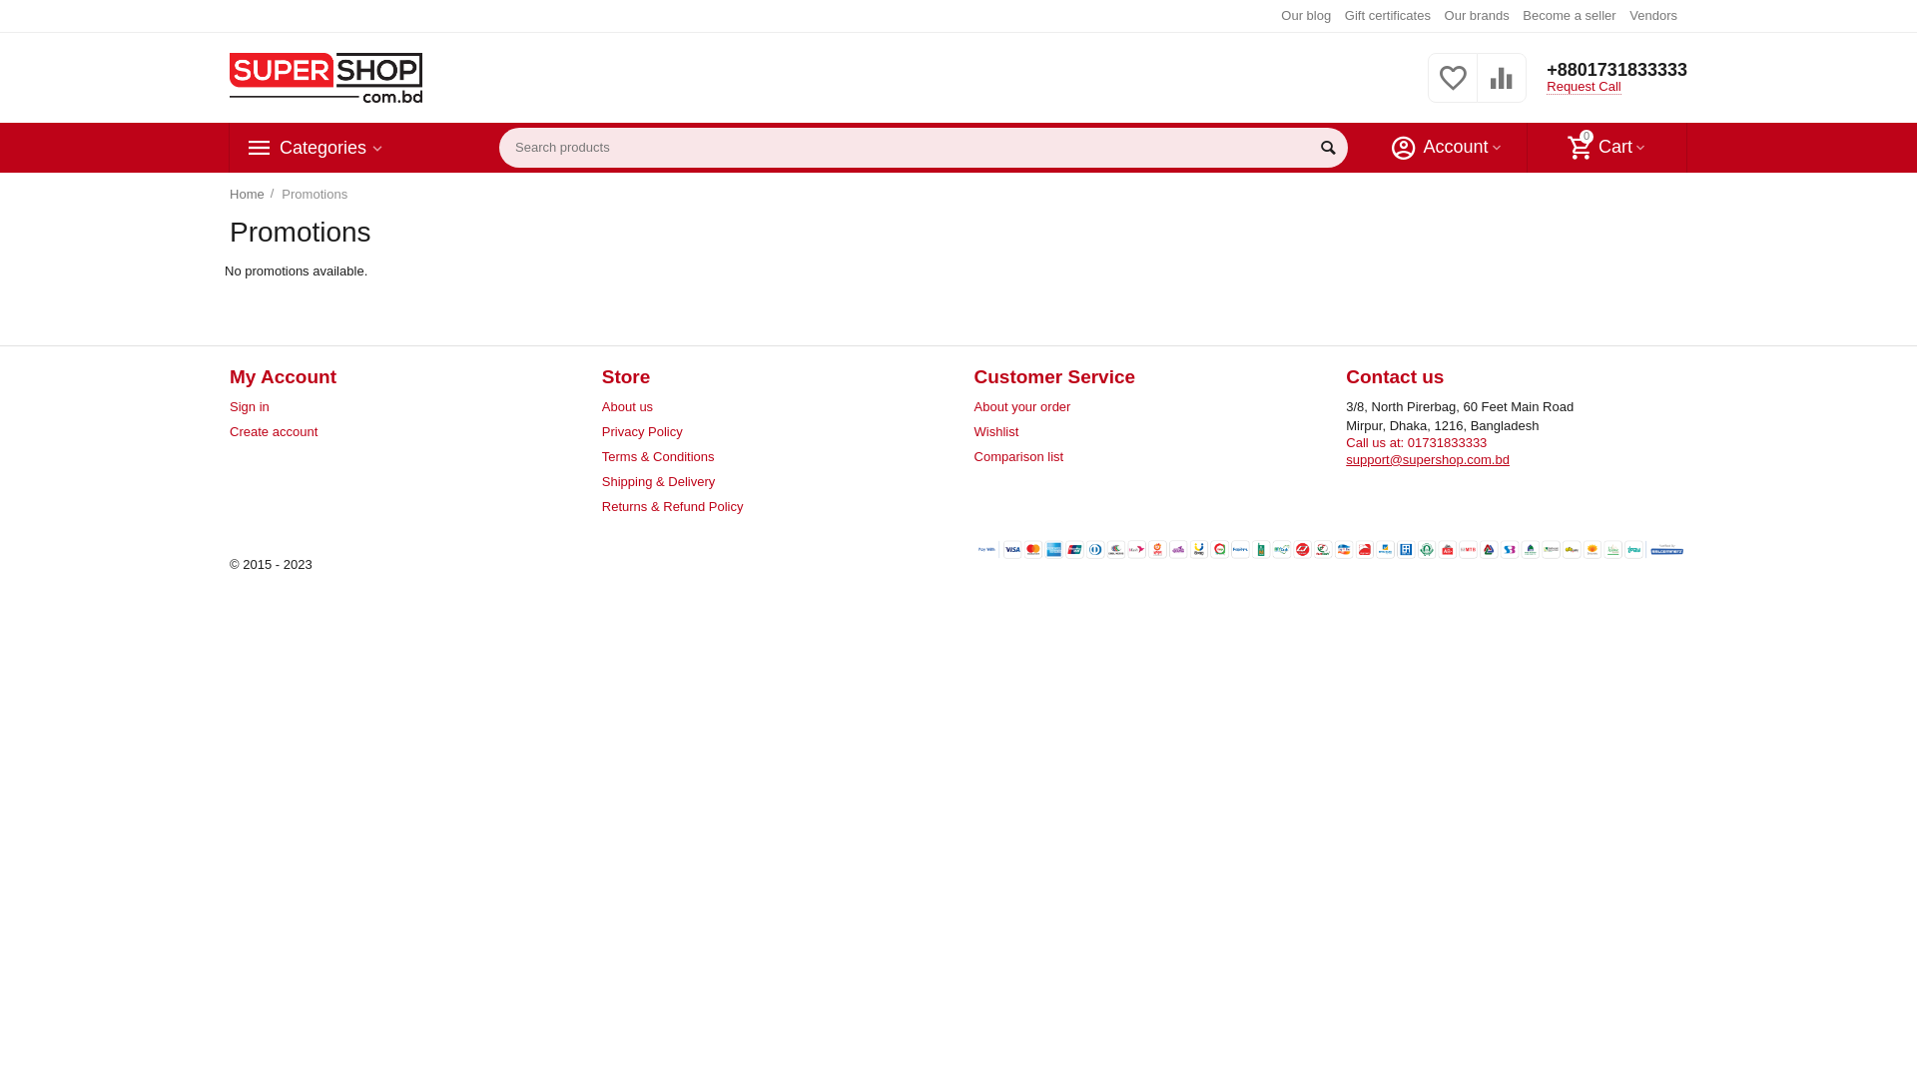 The width and height of the screenshot is (1917, 1078). Describe the element at coordinates (924, 148) in the screenshot. I see `Search products` at that location.